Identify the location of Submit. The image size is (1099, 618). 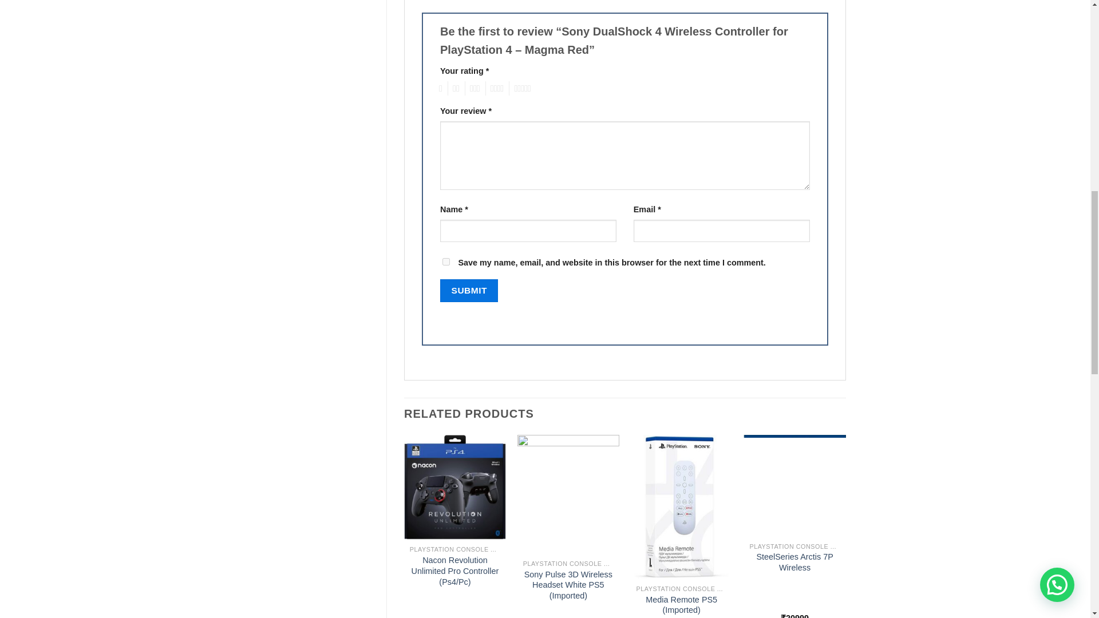
(469, 291).